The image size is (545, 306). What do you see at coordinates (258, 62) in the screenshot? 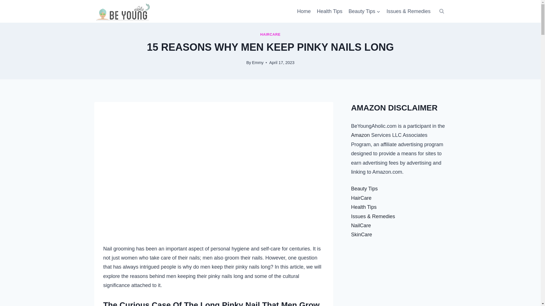
I see `Emmy` at bounding box center [258, 62].